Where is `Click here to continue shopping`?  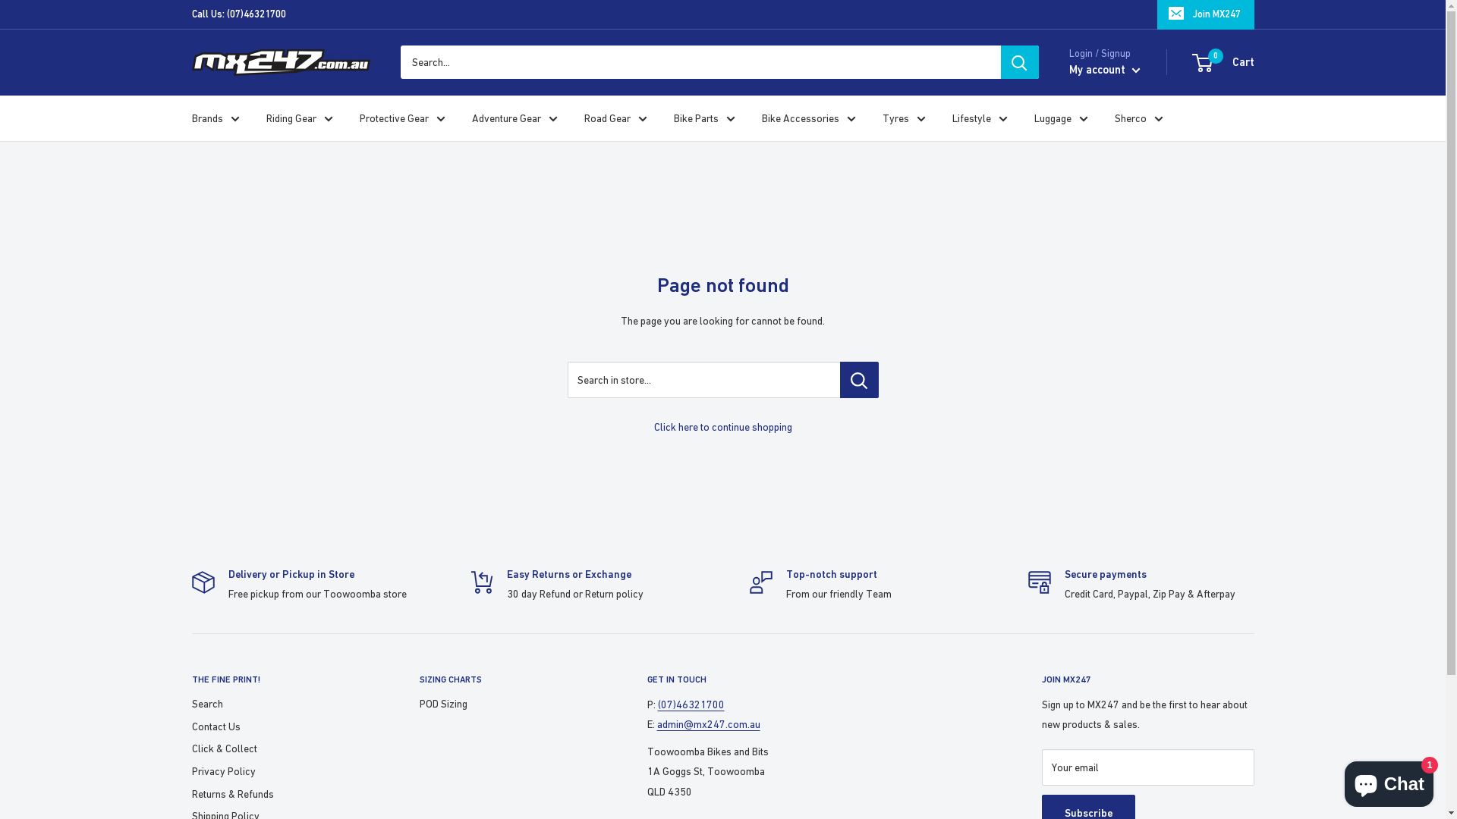
Click here to continue shopping is located at coordinates (723, 427).